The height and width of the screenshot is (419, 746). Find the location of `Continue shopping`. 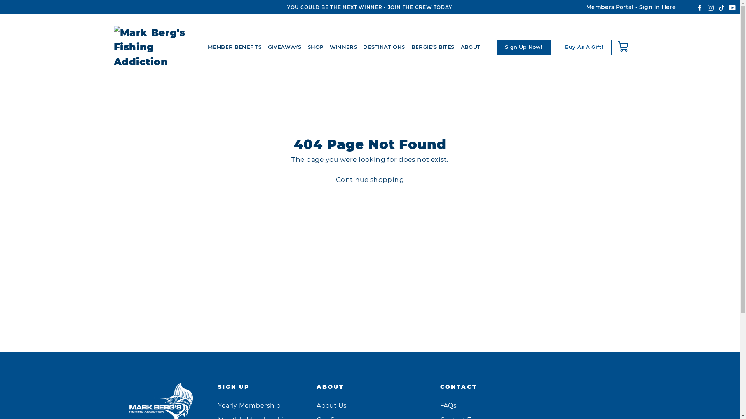

Continue shopping is located at coordinates (370, 180).